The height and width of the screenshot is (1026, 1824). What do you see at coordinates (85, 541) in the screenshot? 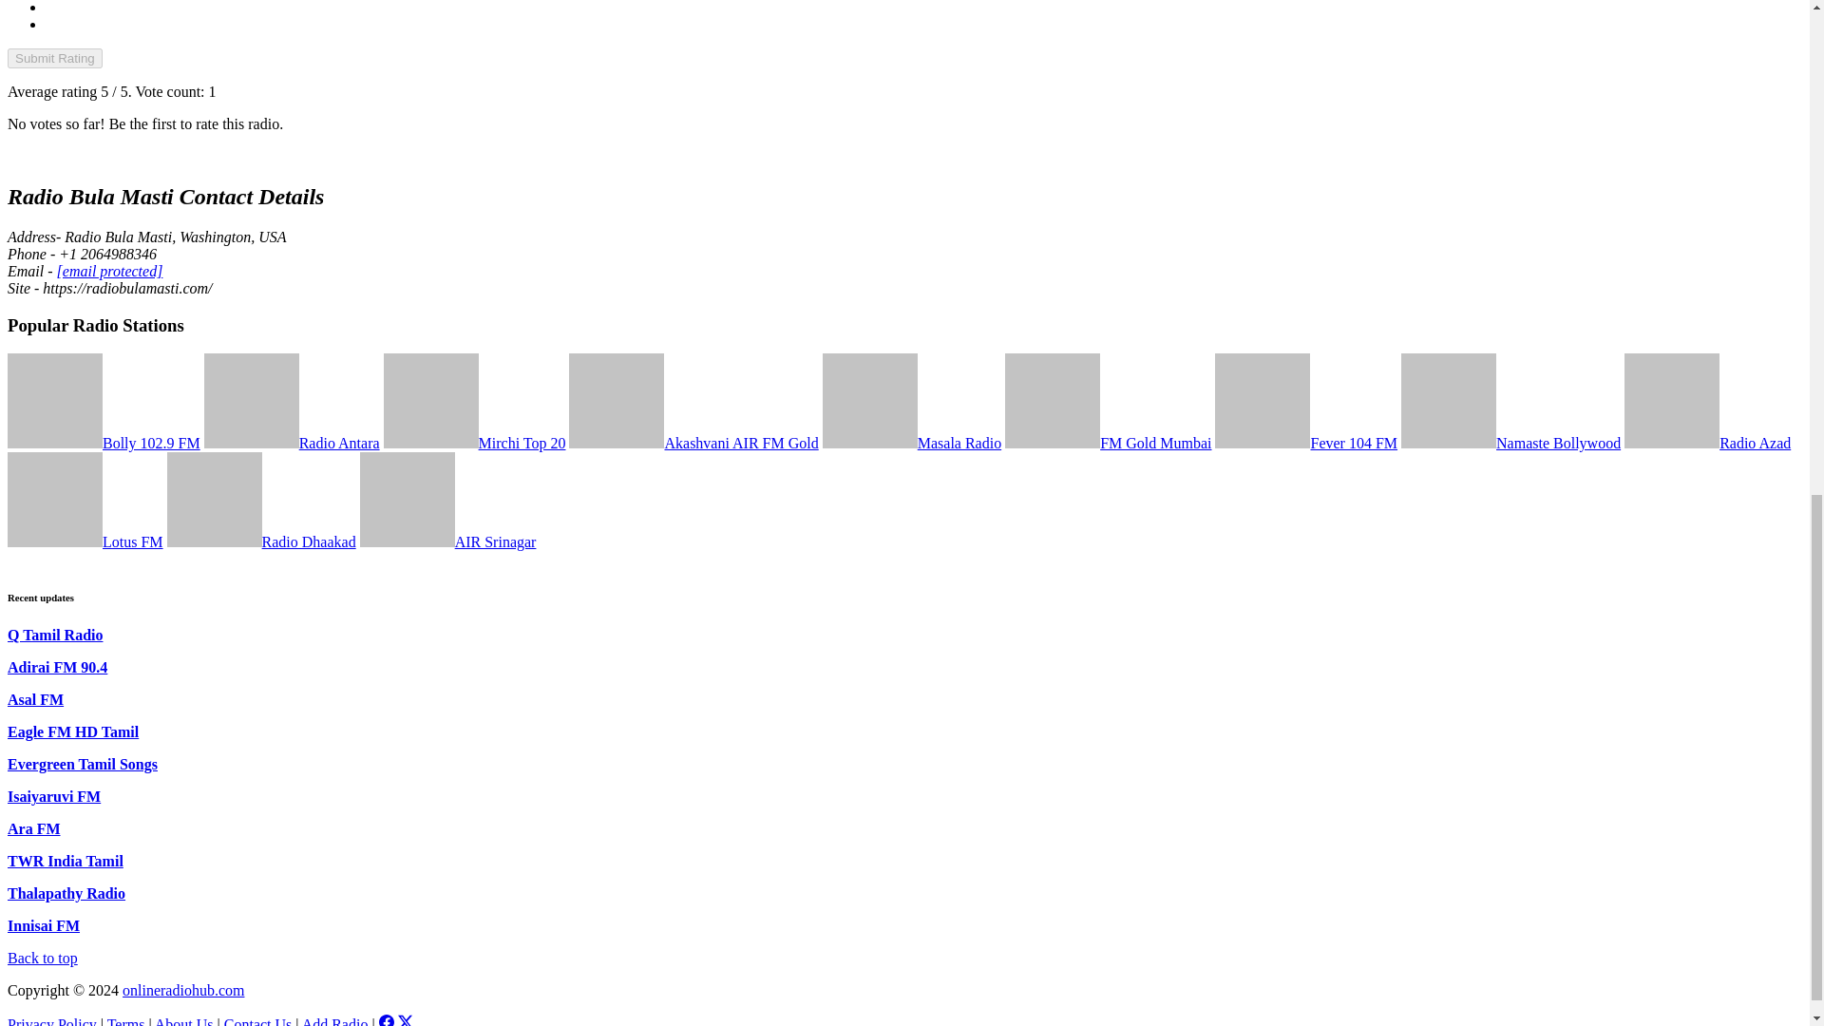
I see `Lotus FM` at bounding box center [85, 541].